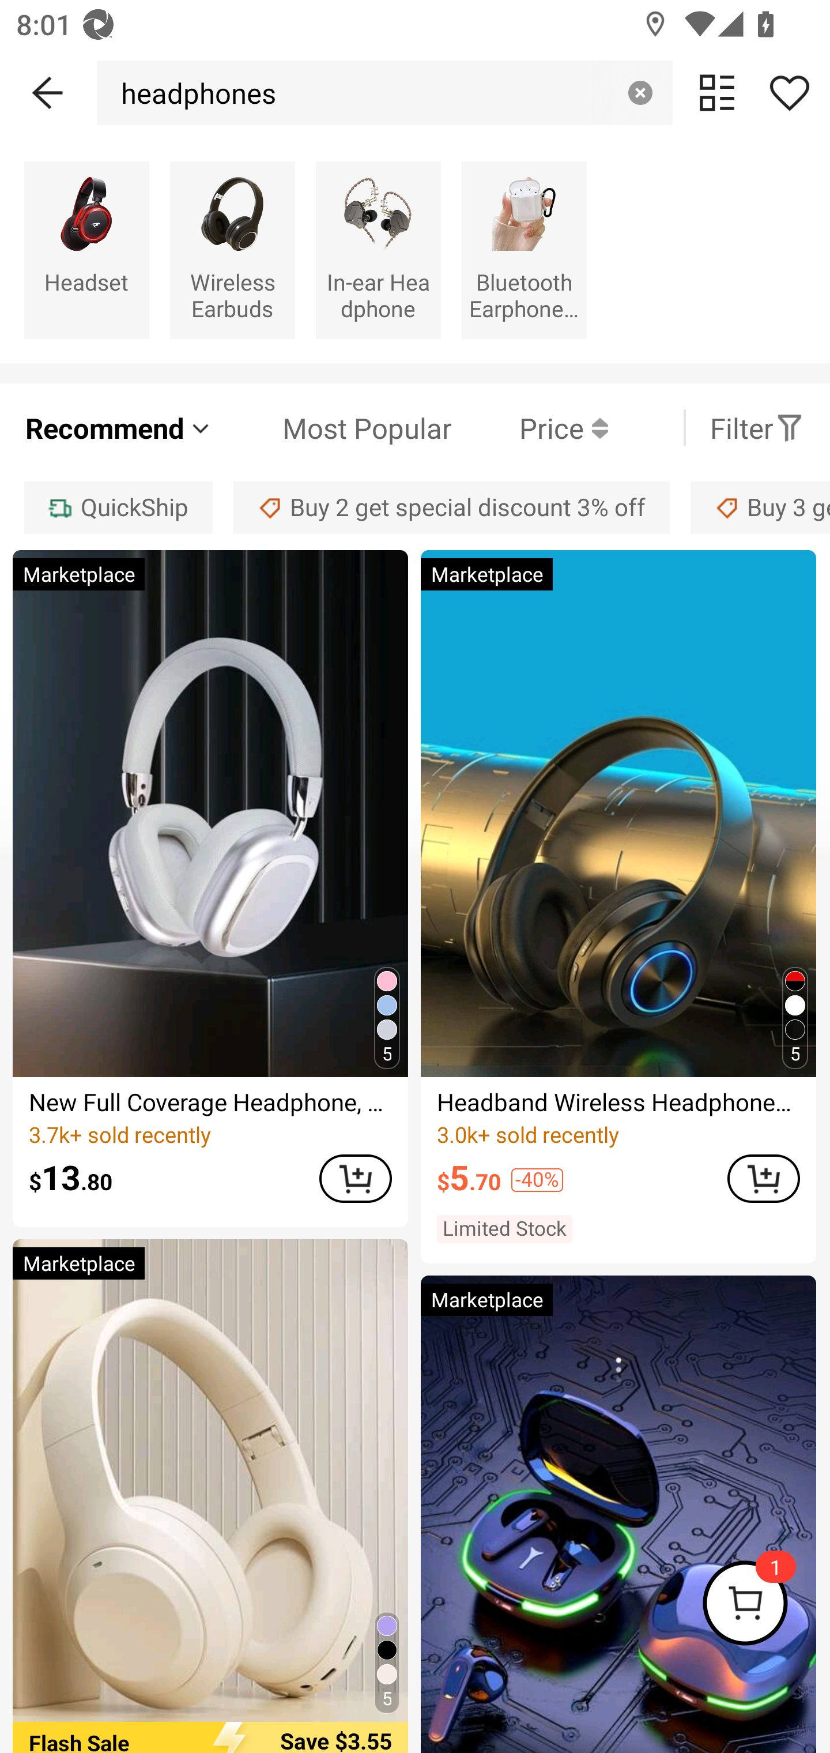 This screenshot has height=1753, width=830. I want to click on Wireless Earbuds, so click(233, 249).